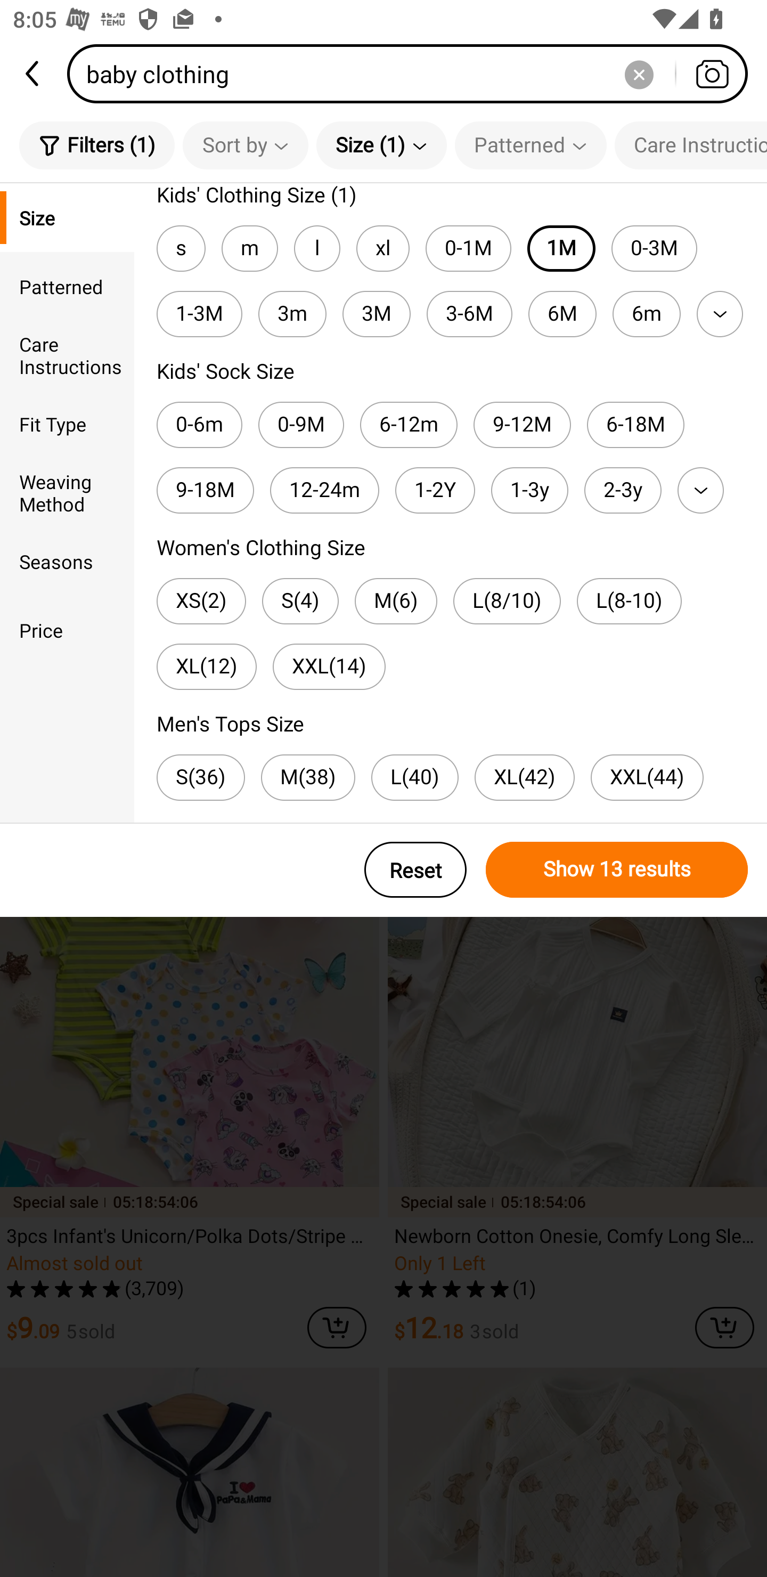 The height and width of the screenshot is (1577, 767). I want to click on XS(2), so click(201, 601).